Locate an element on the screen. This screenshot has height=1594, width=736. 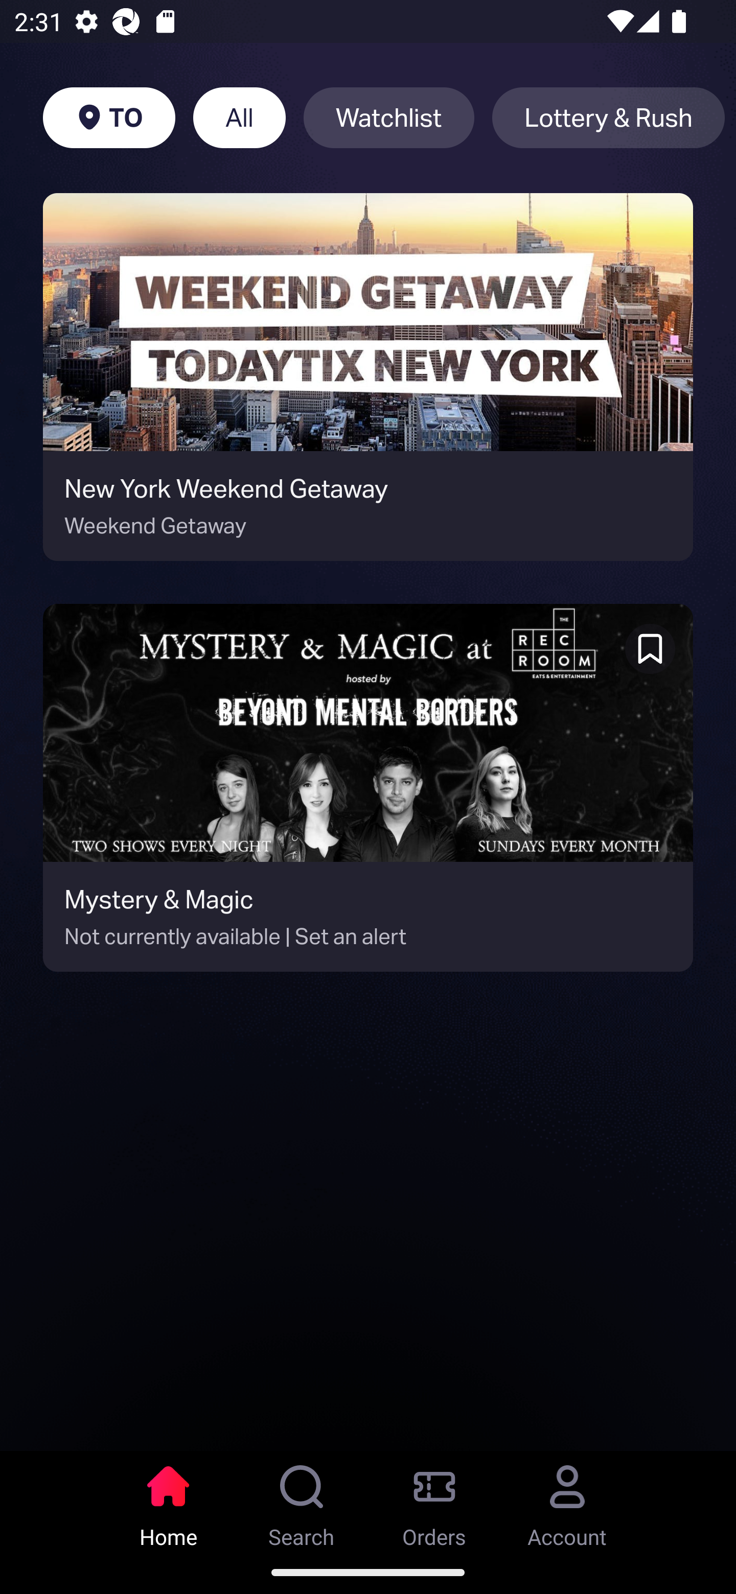
Watchlist is located at coordinates (388, 118).